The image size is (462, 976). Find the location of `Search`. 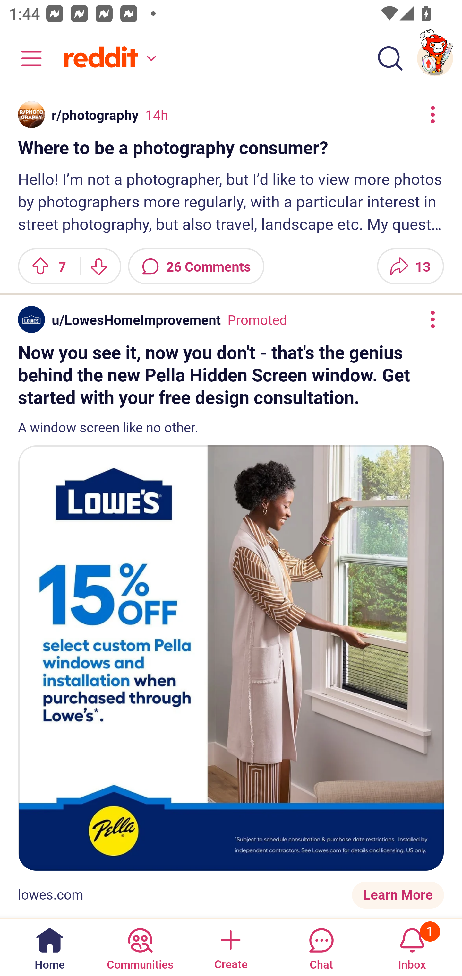

Search is located at coordinates (390, 58).